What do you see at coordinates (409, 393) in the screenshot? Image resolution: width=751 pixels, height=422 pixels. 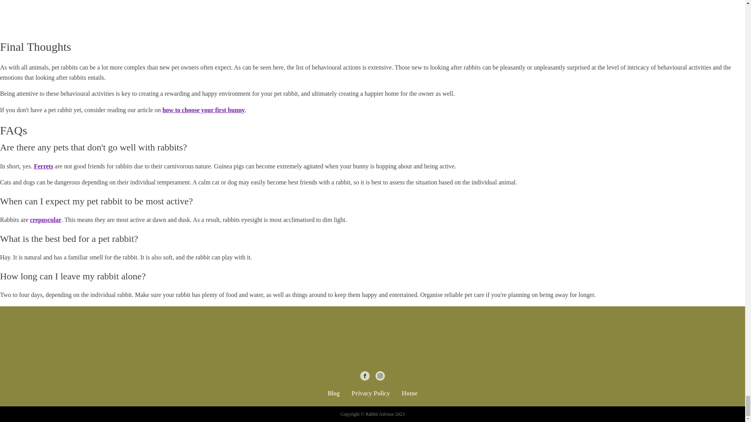 I see `Home` at bounding box center [409, 393].